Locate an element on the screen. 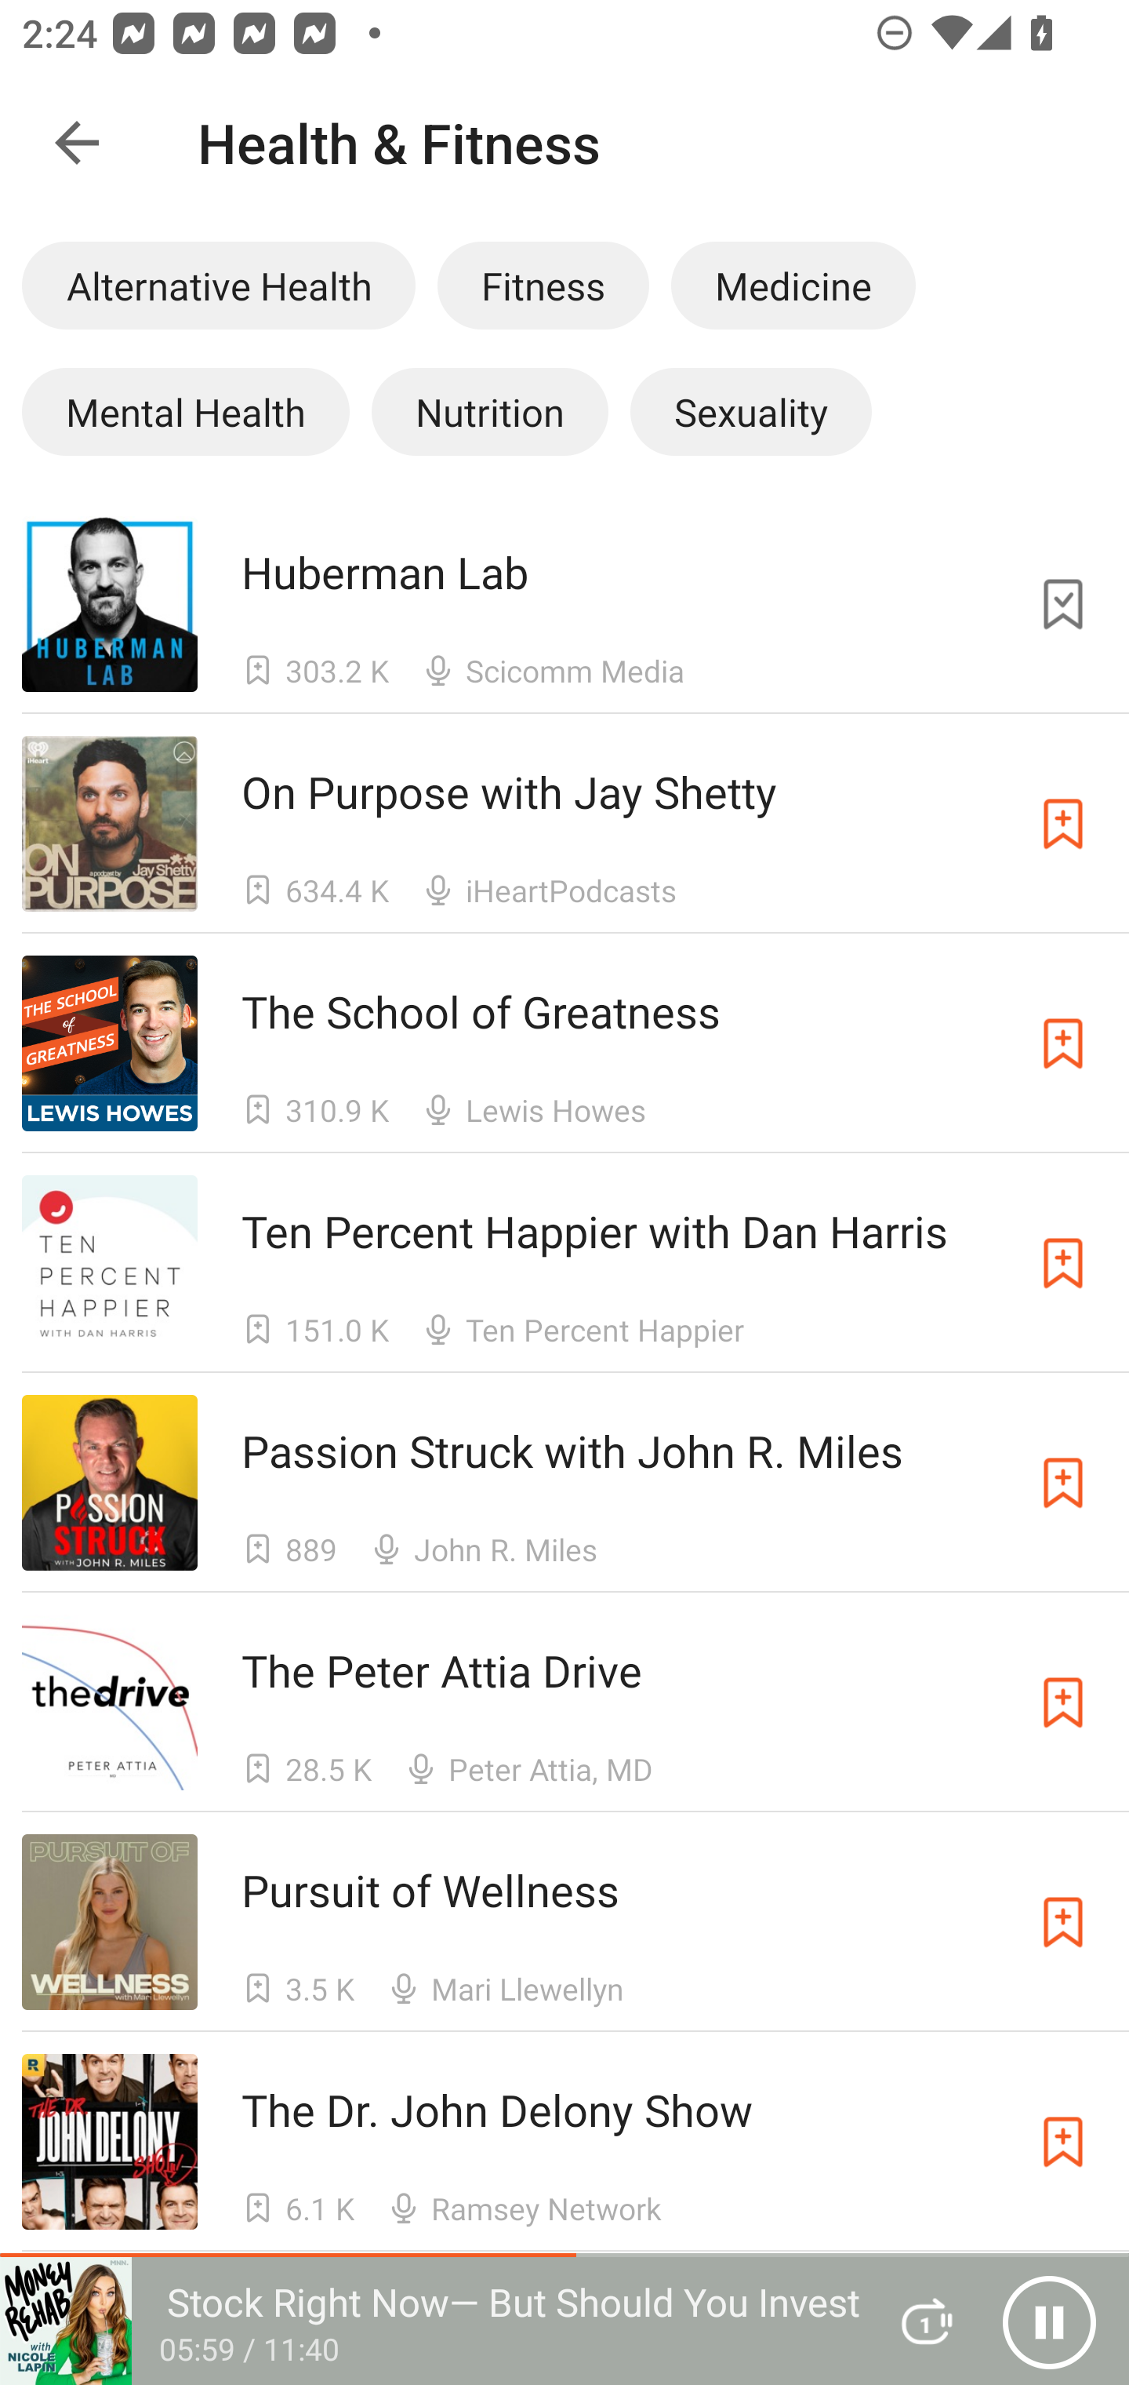  Alternative Health is located at coordinates (218, 285).